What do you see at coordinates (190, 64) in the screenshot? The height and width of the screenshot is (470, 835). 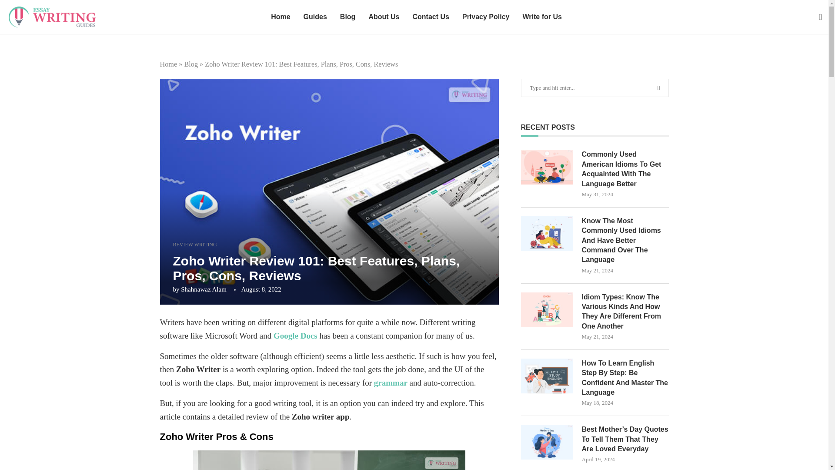 I see `Blog` at bounding box center [190, 64].